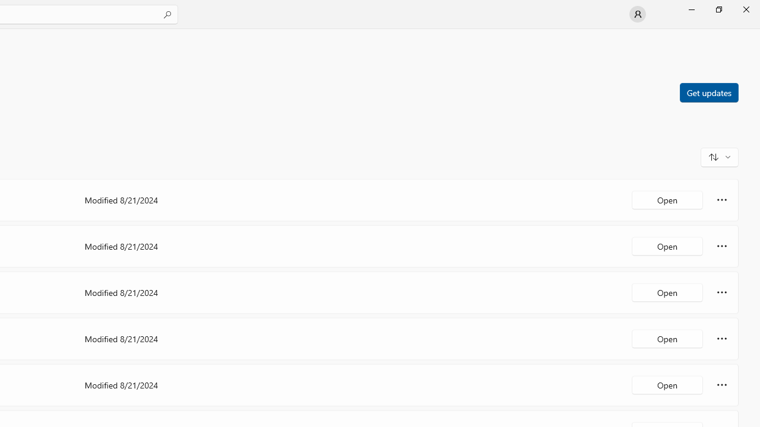 The image size is (760, 427). Describe the element at coordinates (718, 9) in the screenshot. I see `Restore Microsoft Store` at that location.